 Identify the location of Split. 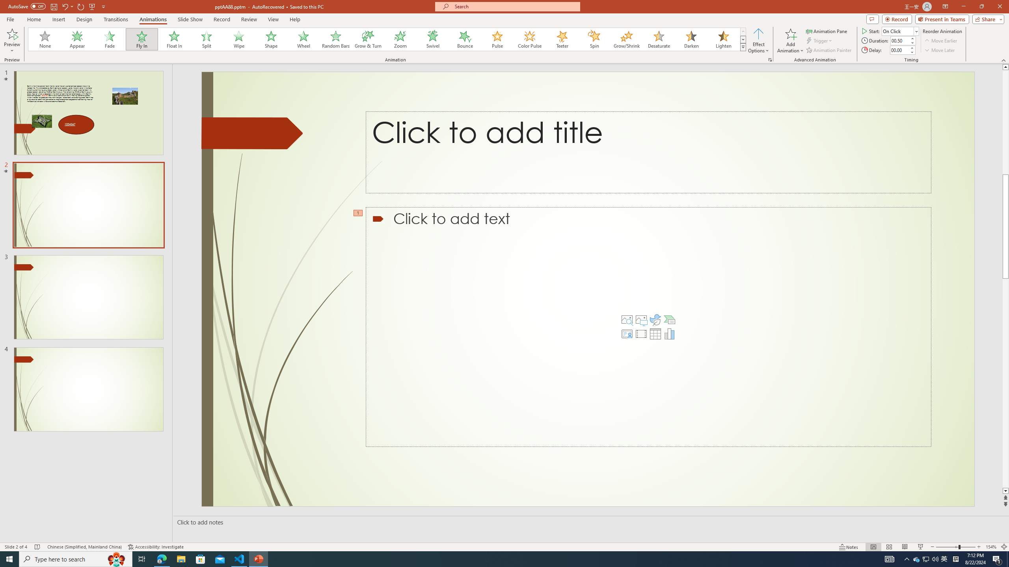
(207, 39).